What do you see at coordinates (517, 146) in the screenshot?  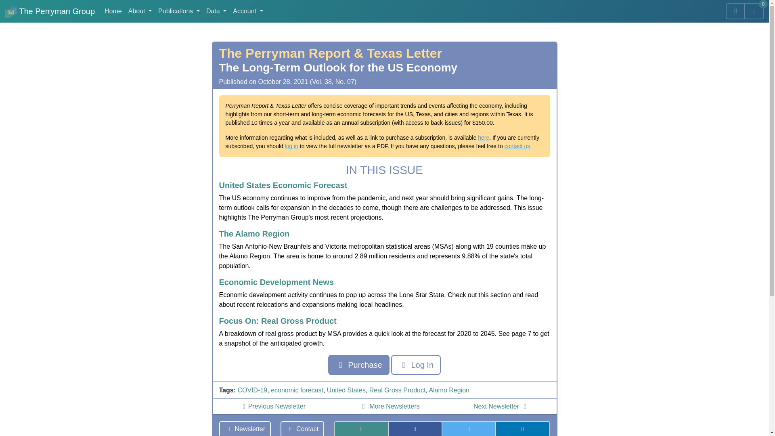 I see `contact us` at bounding box center [517, 146].